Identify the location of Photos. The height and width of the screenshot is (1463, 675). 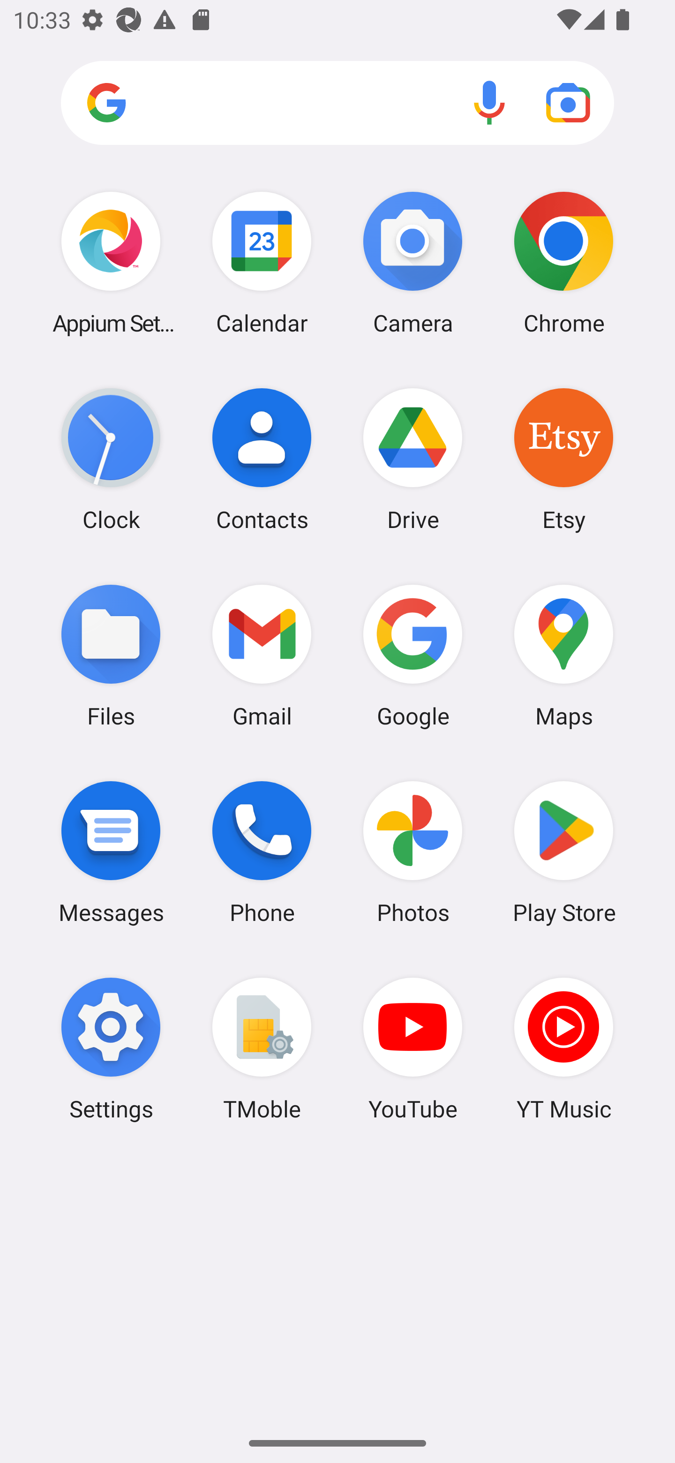
(413, 852).